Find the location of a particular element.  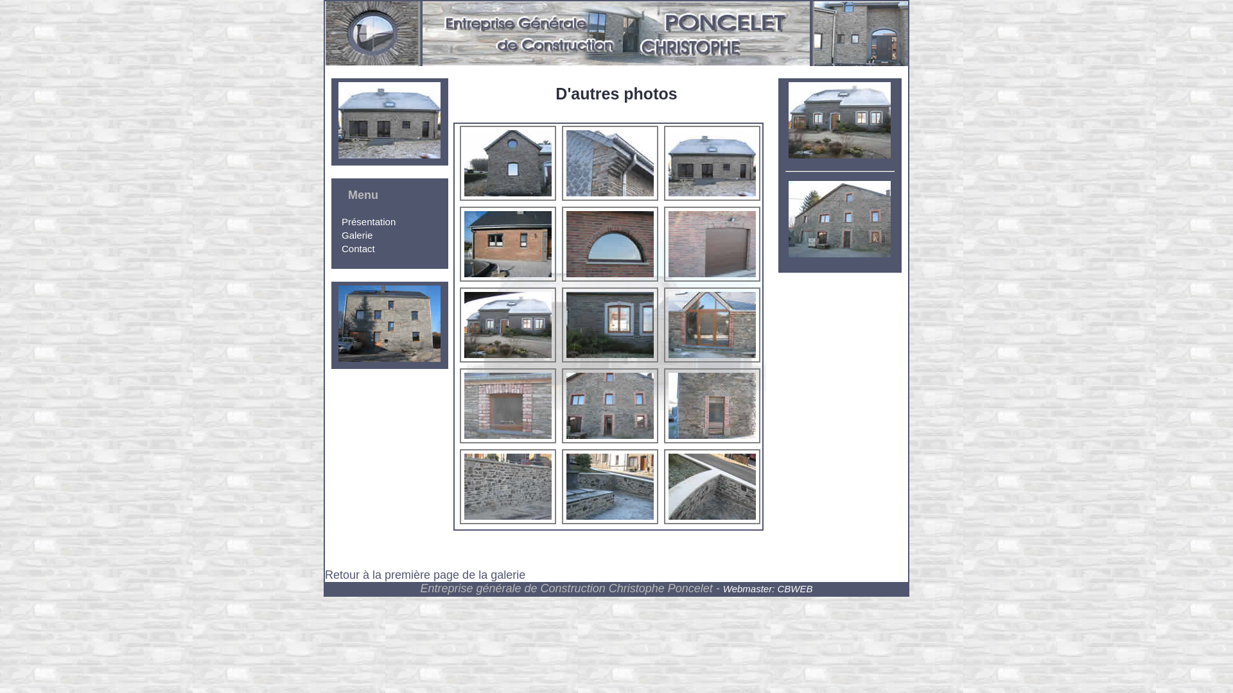

Agrandir is located at coordinates (610, 163).